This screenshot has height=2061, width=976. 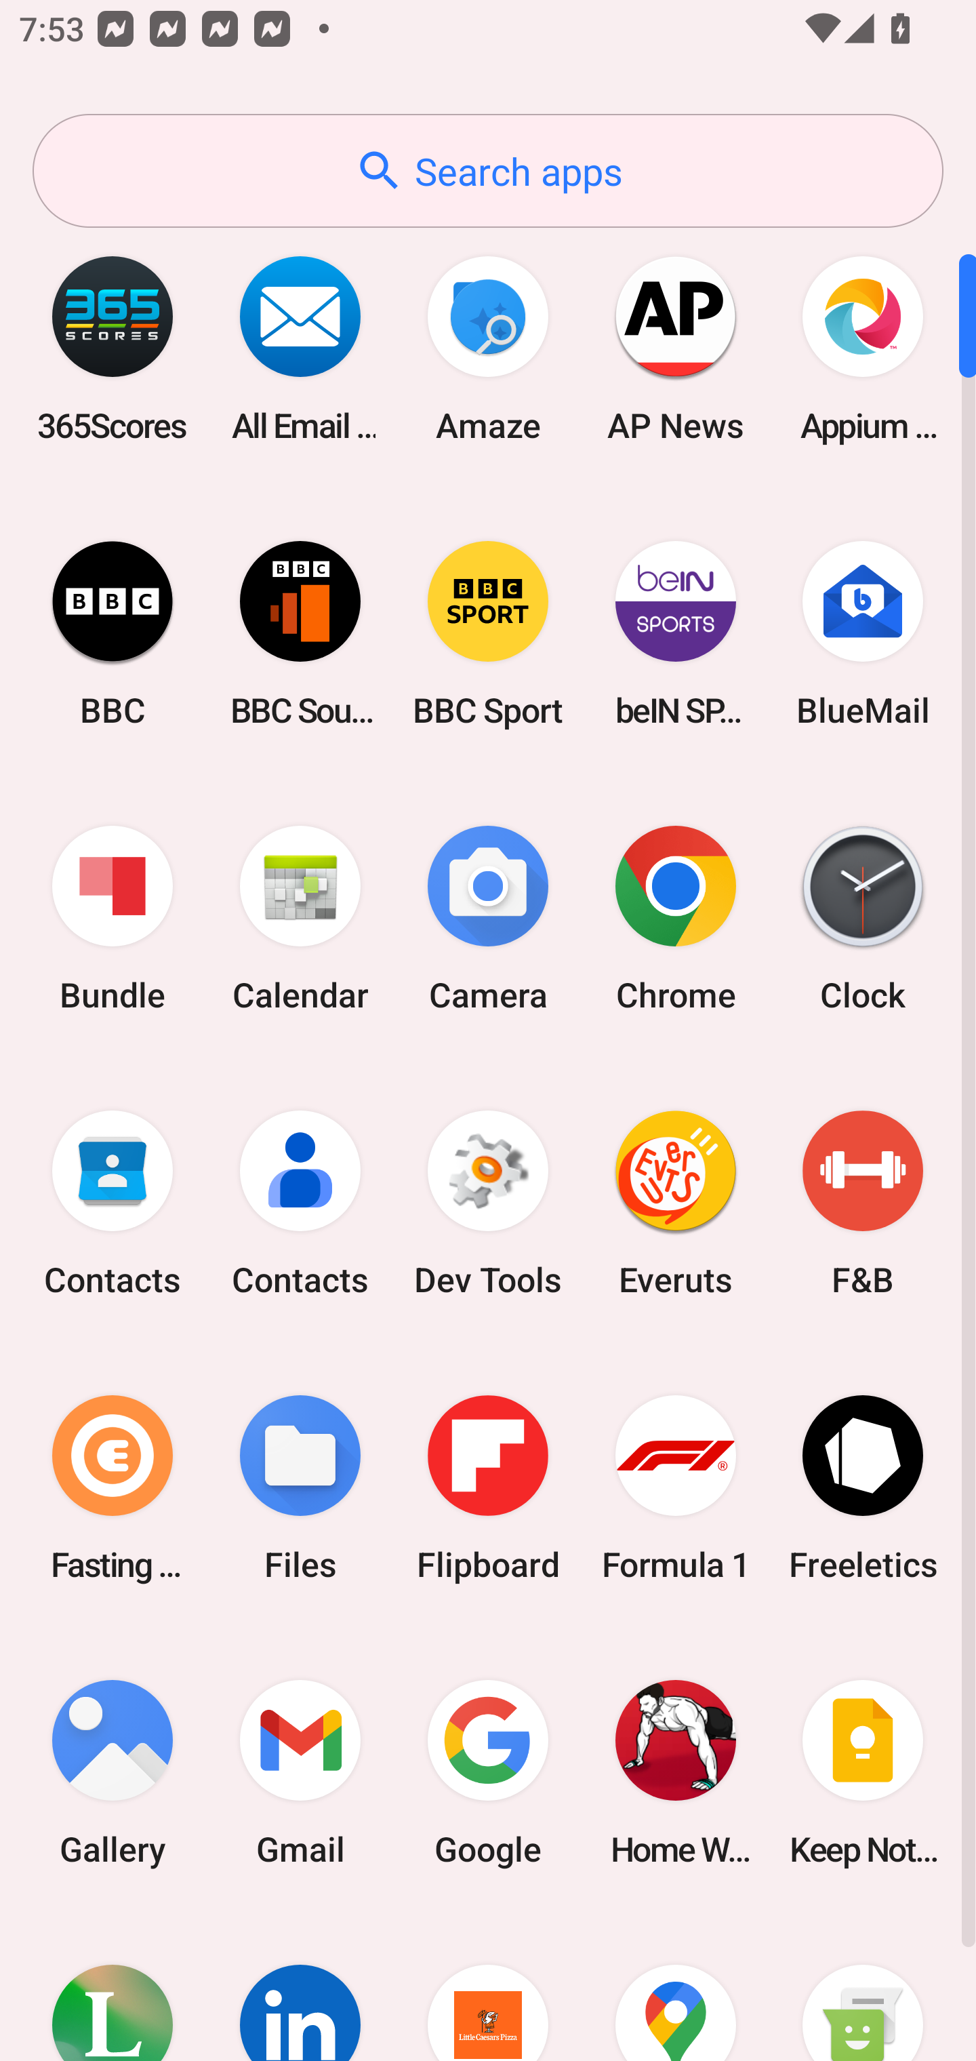 I want to click on Home Workout, so click(x=675, y=1772).